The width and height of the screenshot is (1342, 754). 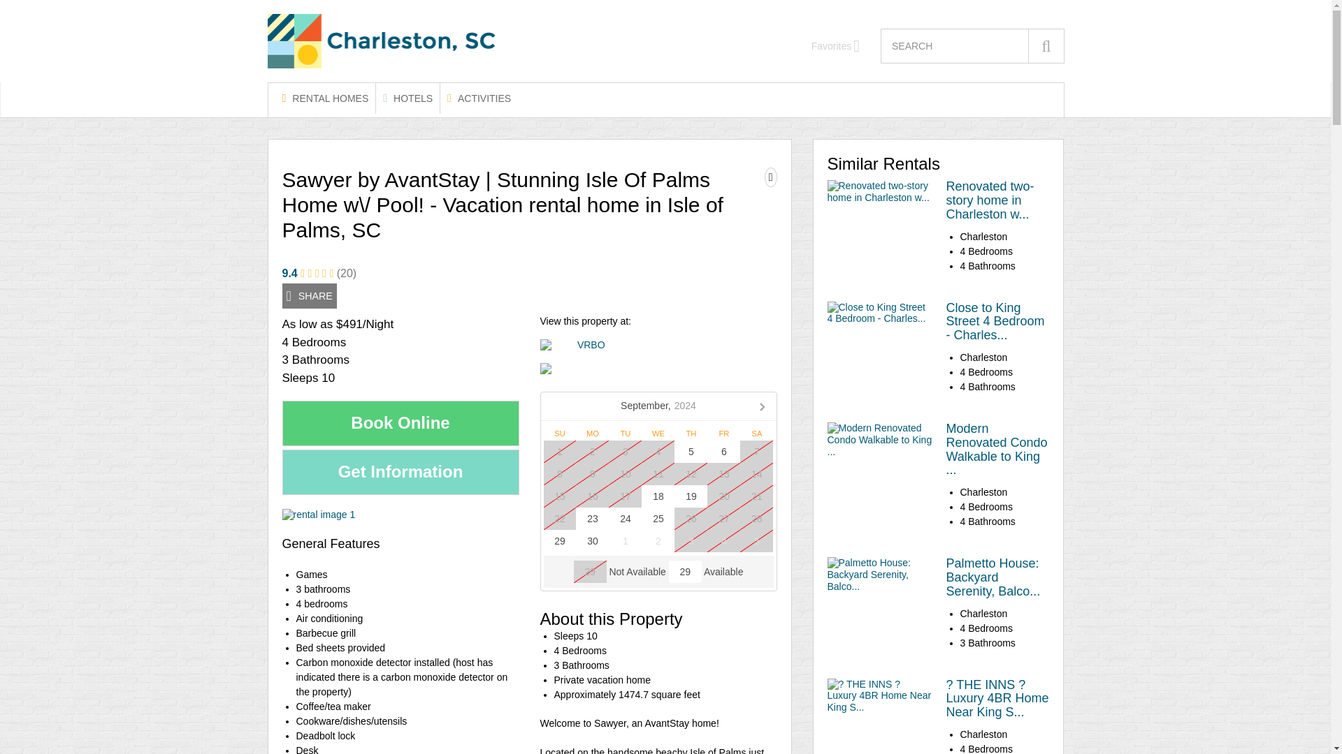 I want to click on SHARE, so click(x=309, y=296).